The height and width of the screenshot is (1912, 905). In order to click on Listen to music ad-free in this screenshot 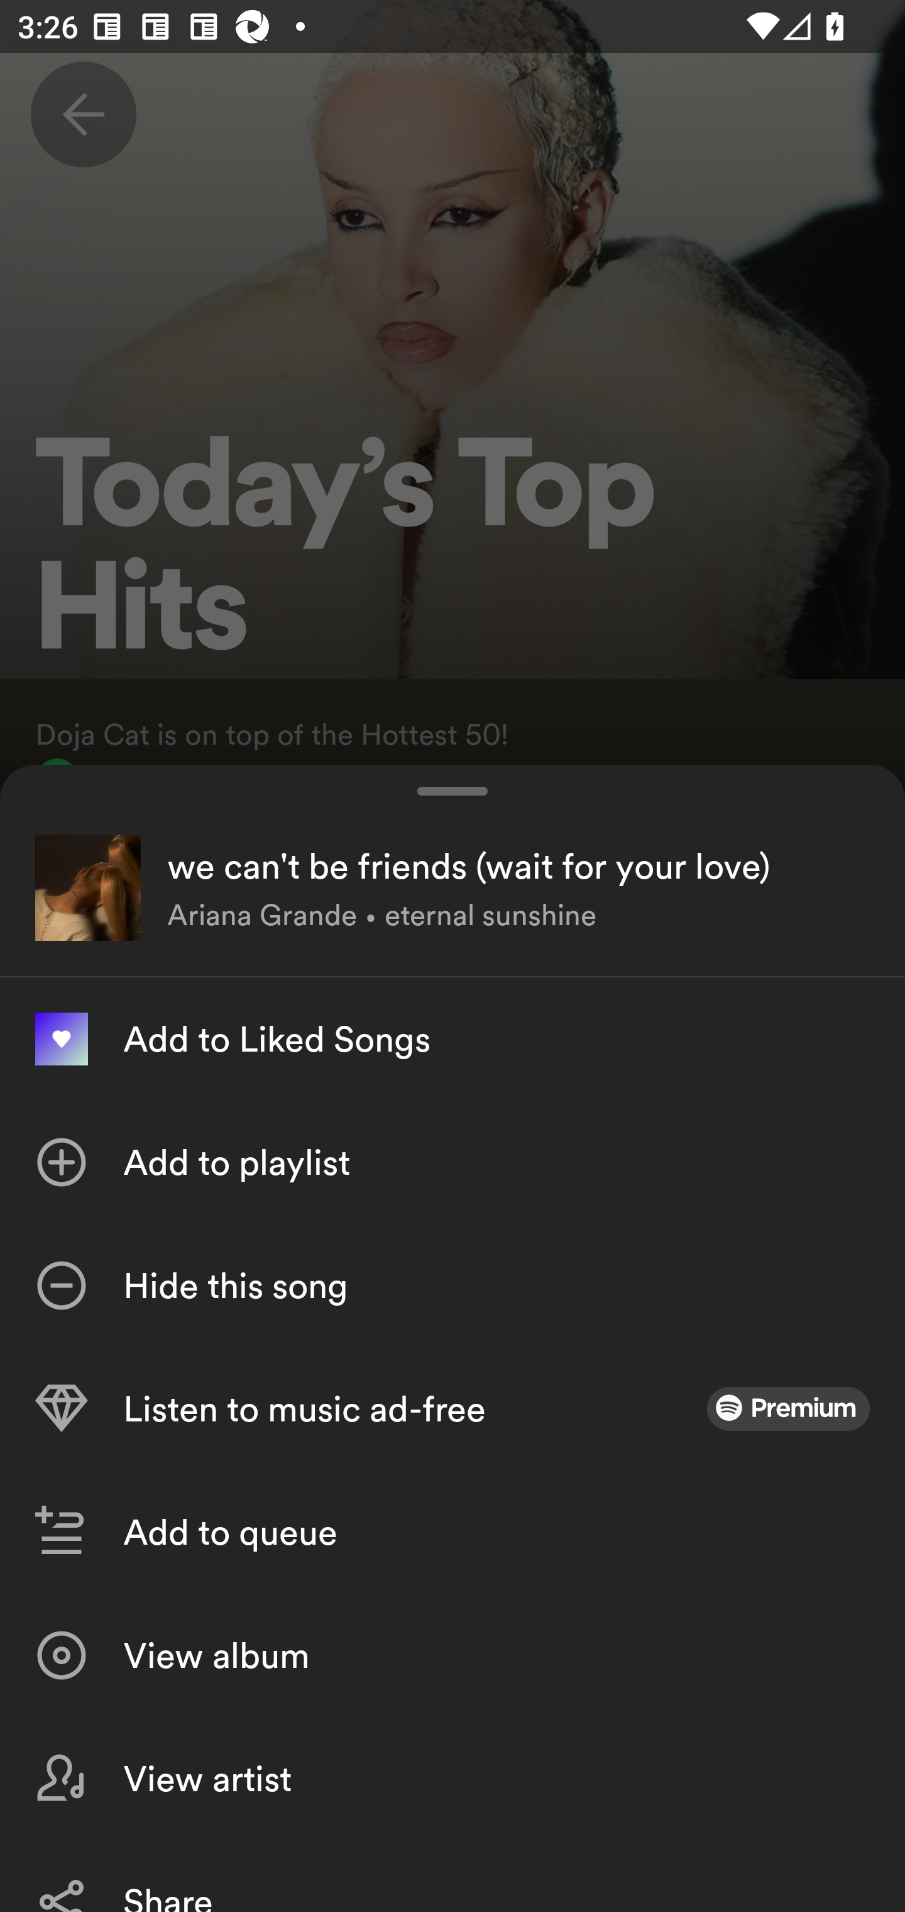, I will do `click(452, 1409)`.